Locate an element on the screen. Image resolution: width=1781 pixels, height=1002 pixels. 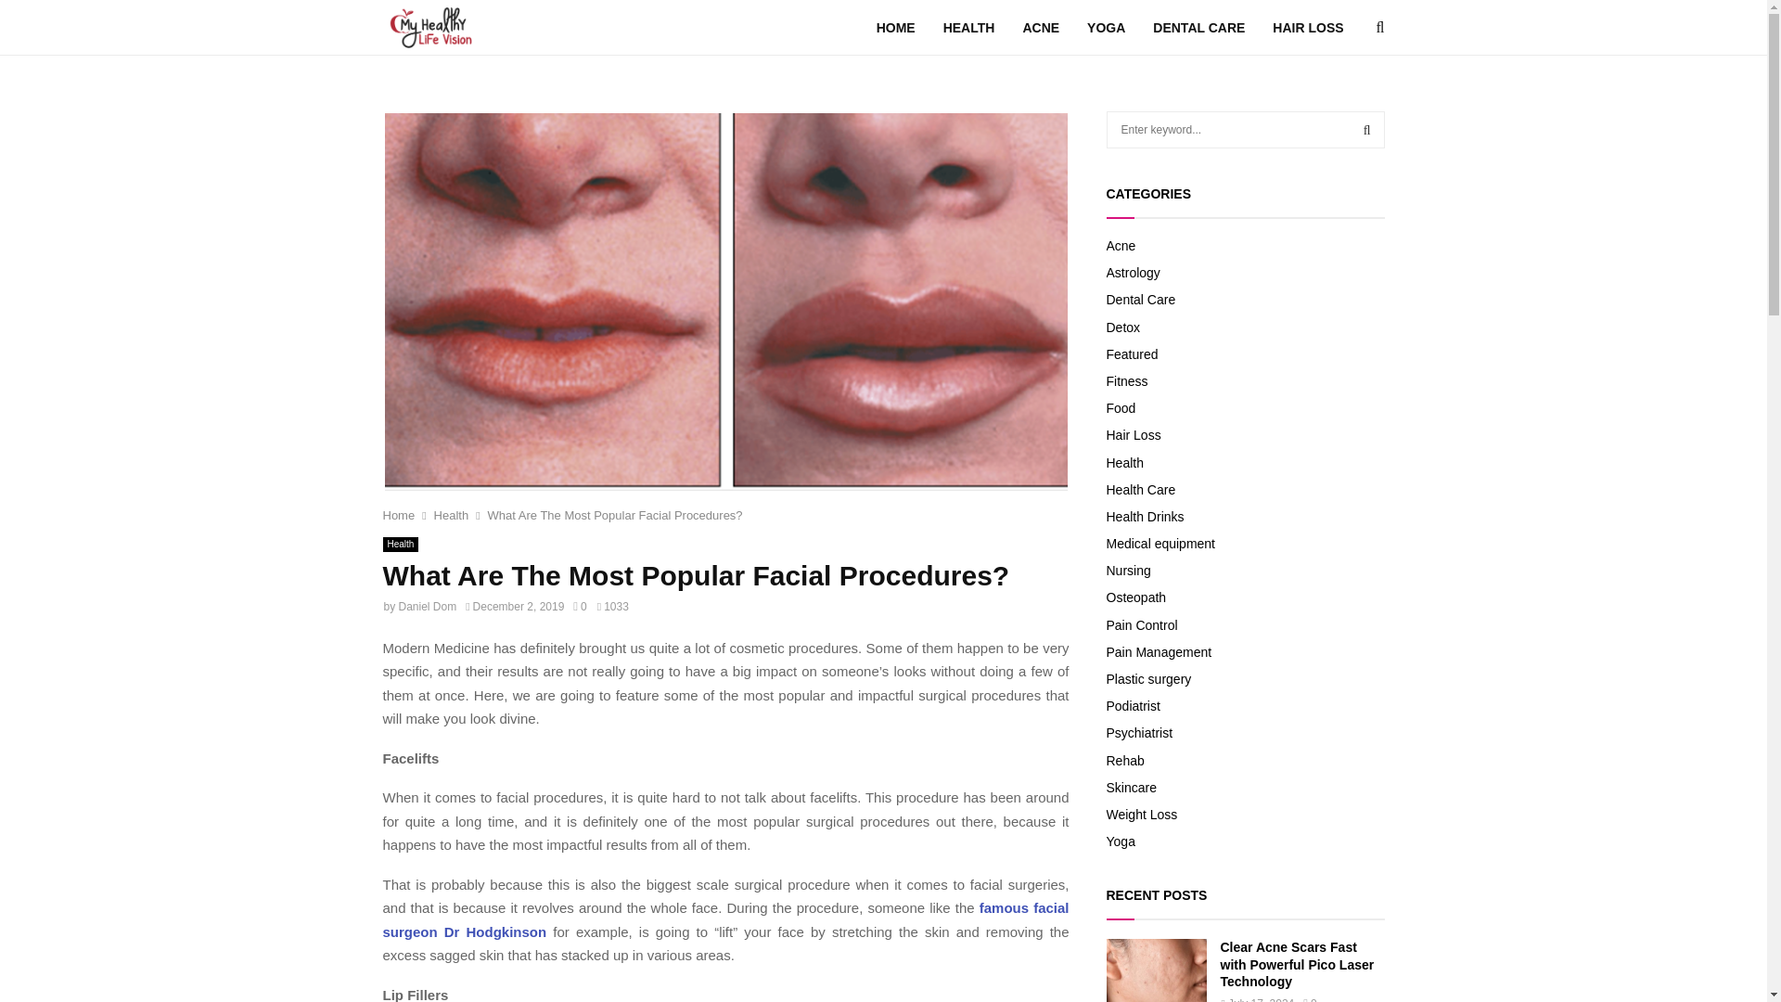
Daniel Dom is located at coordinates (429, 606).